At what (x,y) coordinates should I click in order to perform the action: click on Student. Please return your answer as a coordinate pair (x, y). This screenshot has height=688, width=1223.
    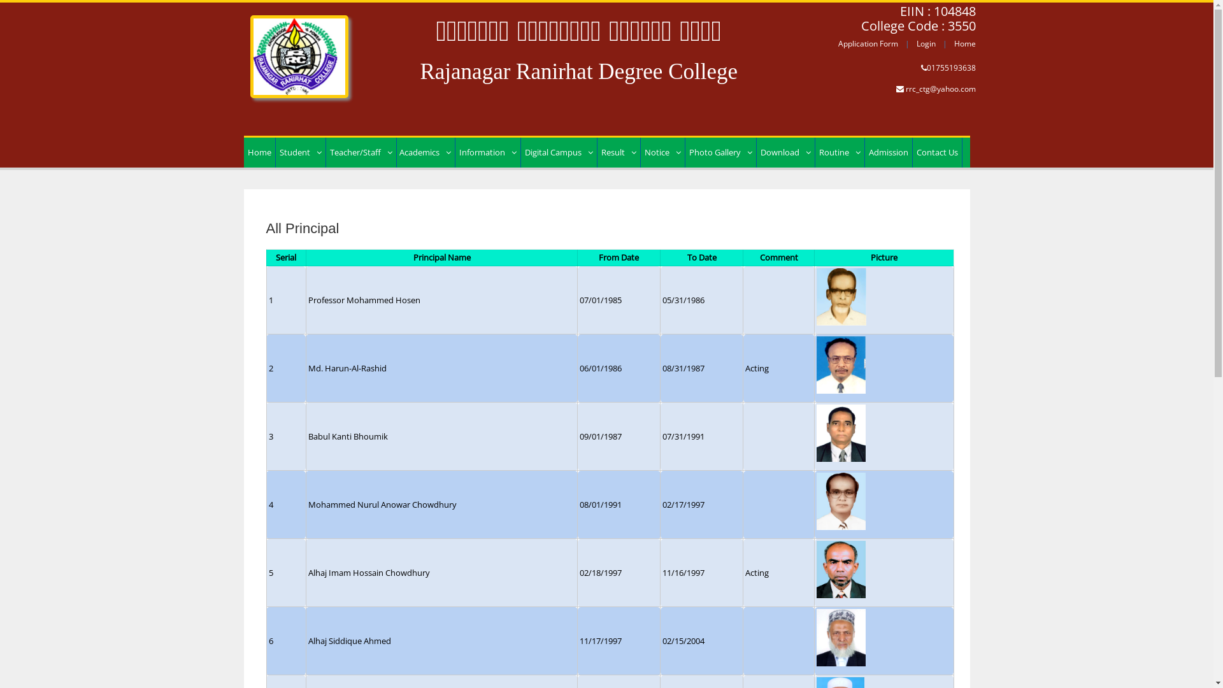
    Looking at the image, I should click on (300, 153).